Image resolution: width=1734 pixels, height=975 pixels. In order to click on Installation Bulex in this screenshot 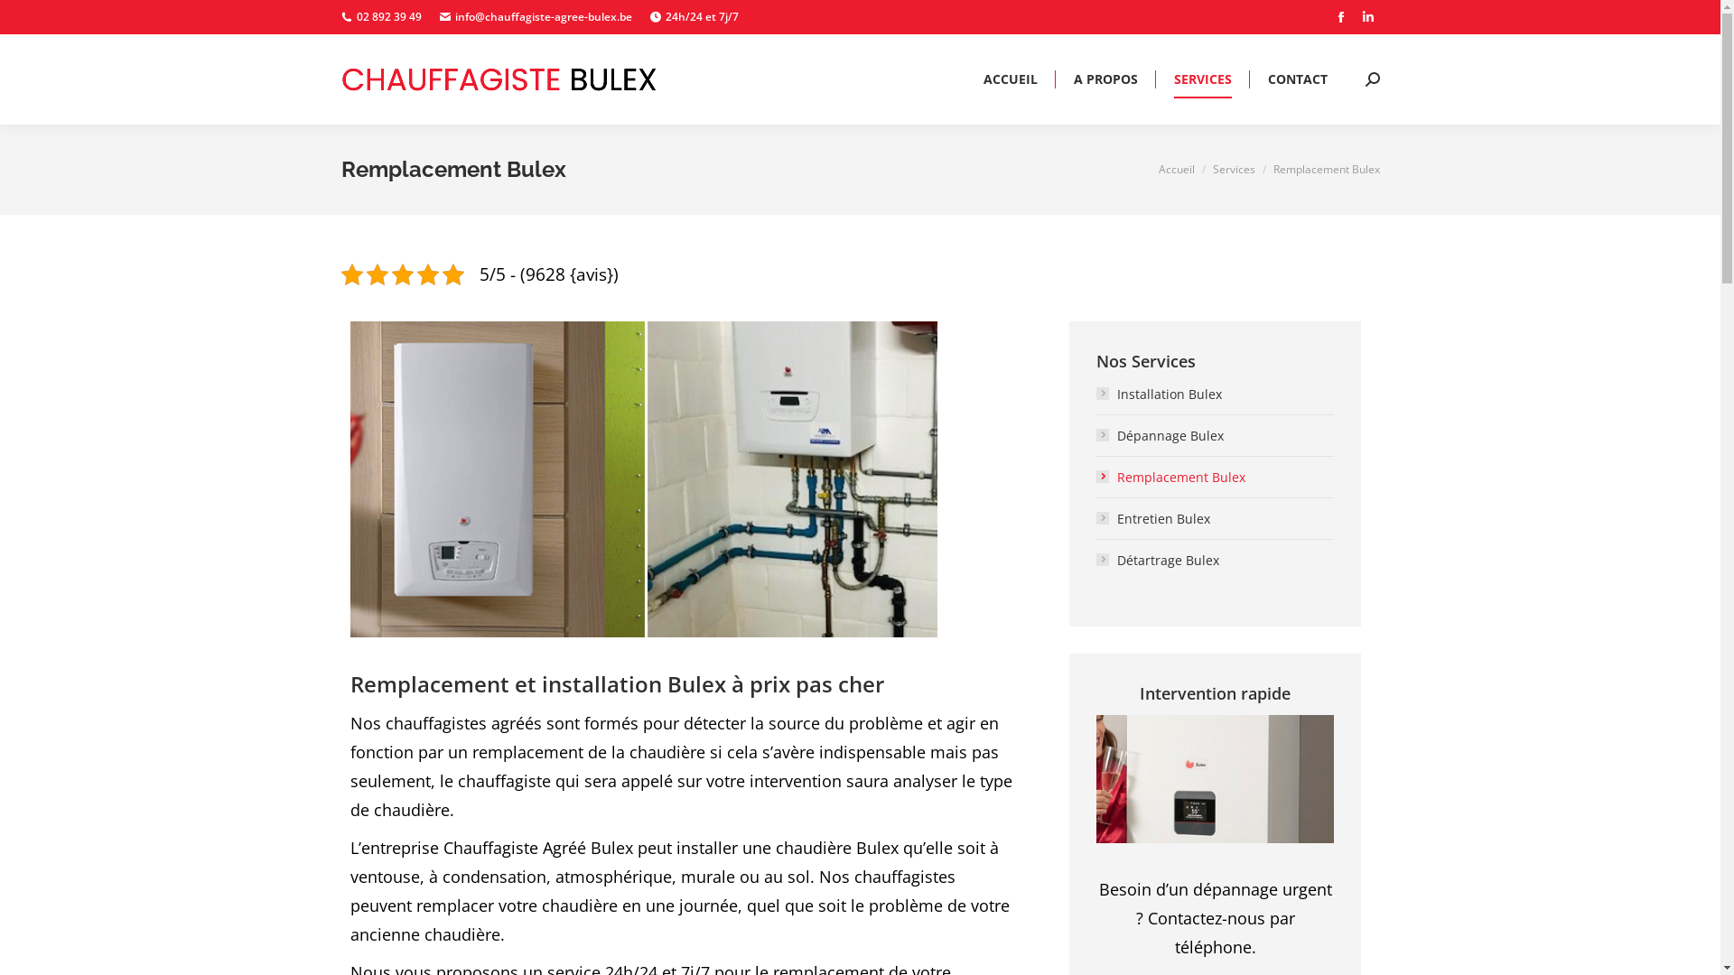, I will do `click(1160, 395)`.